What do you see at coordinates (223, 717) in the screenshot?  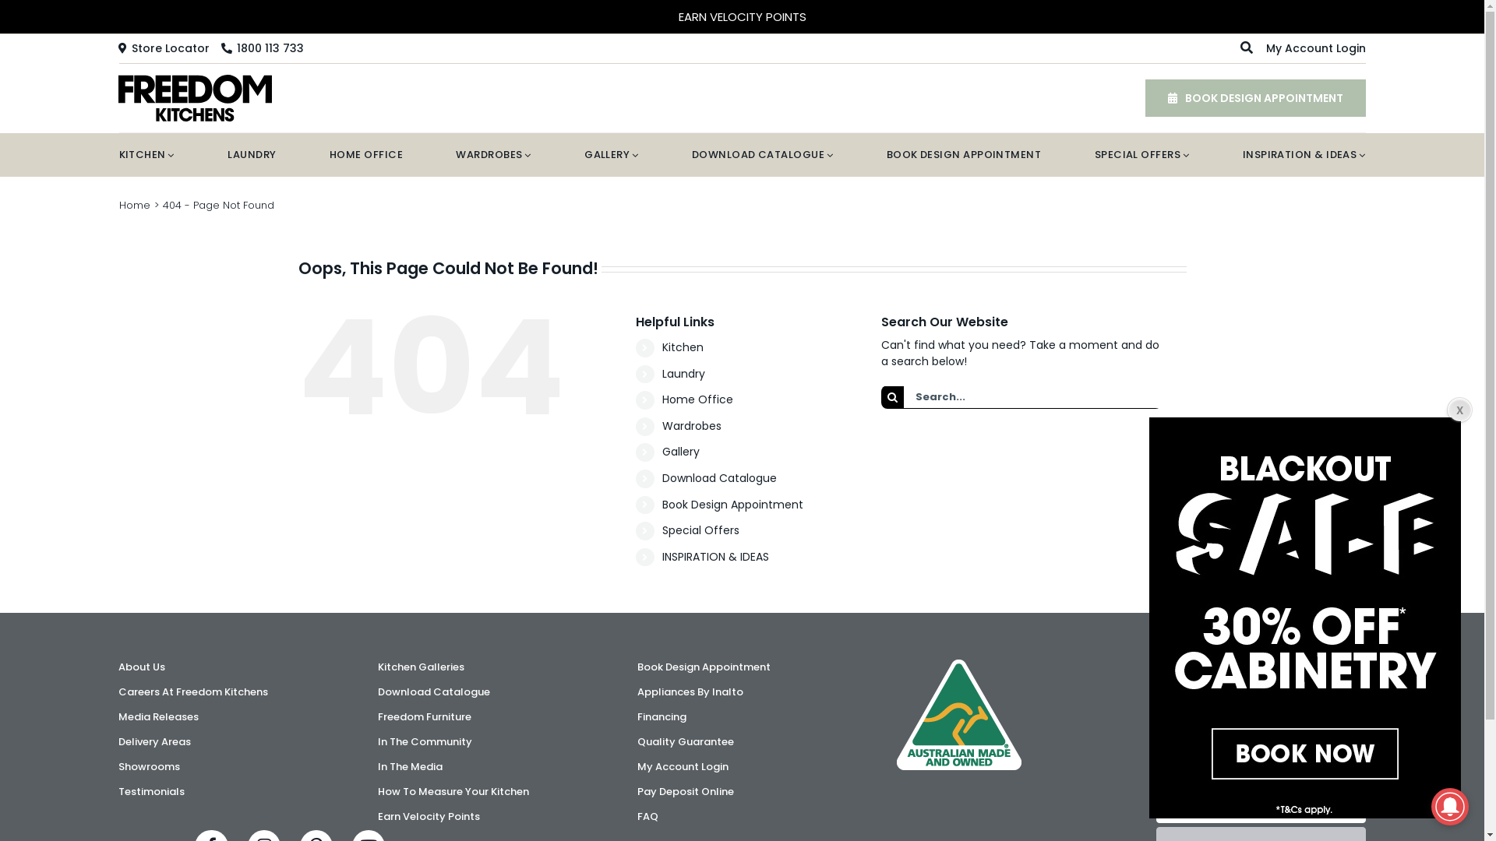 I see `Media Releases` at bounding box center [223, 717].